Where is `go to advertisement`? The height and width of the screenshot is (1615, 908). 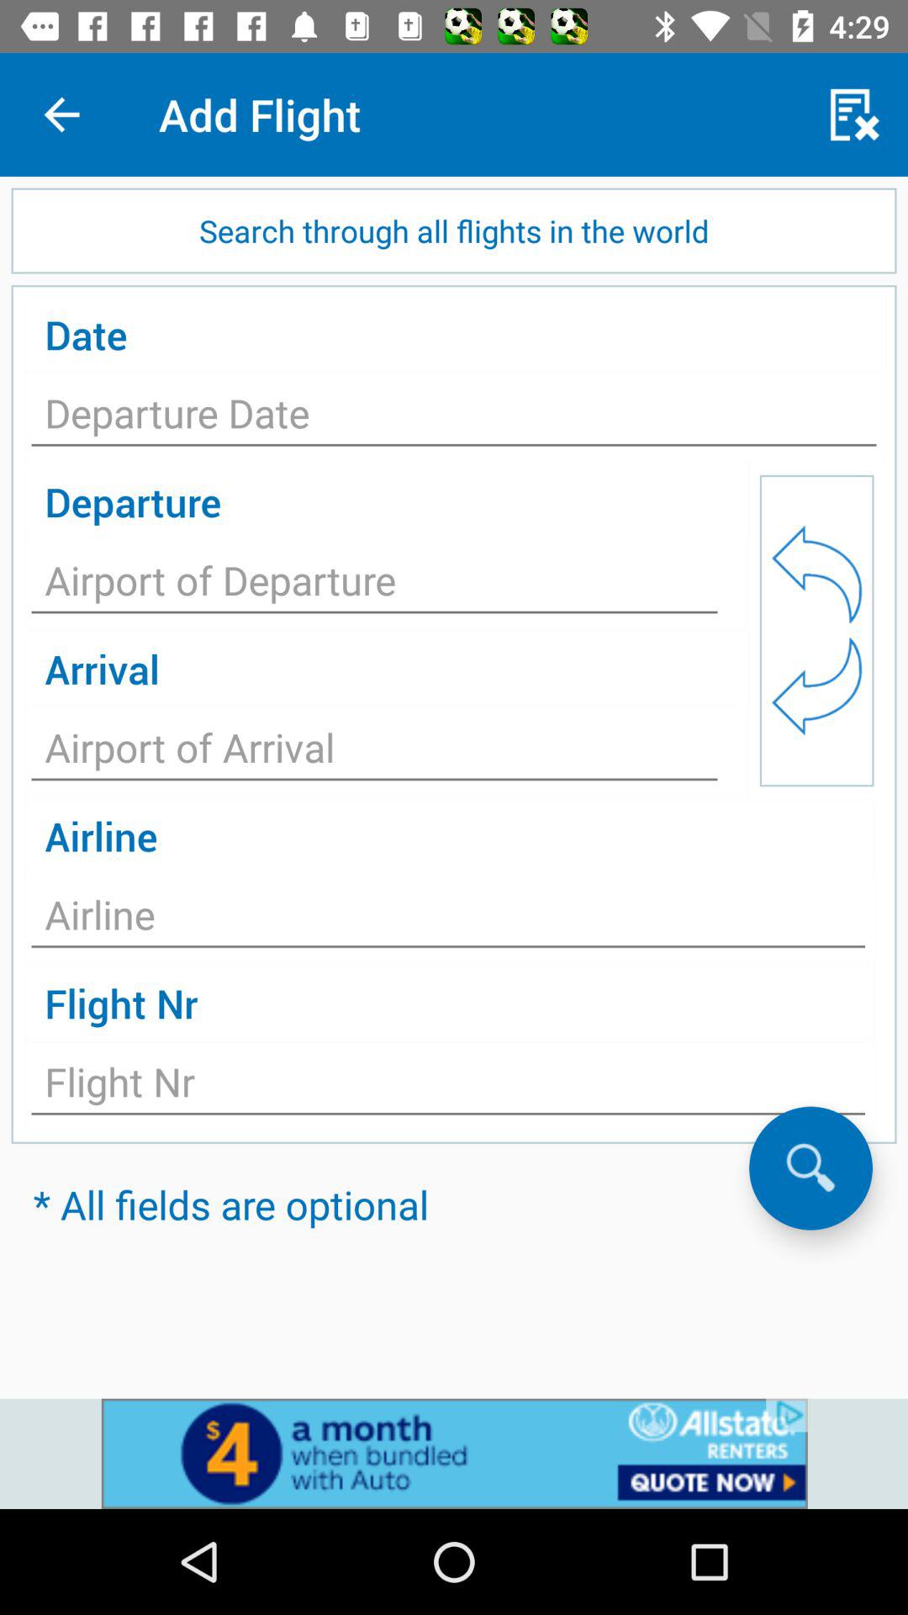 go to advertisement is located at coordinates (454, 1453).